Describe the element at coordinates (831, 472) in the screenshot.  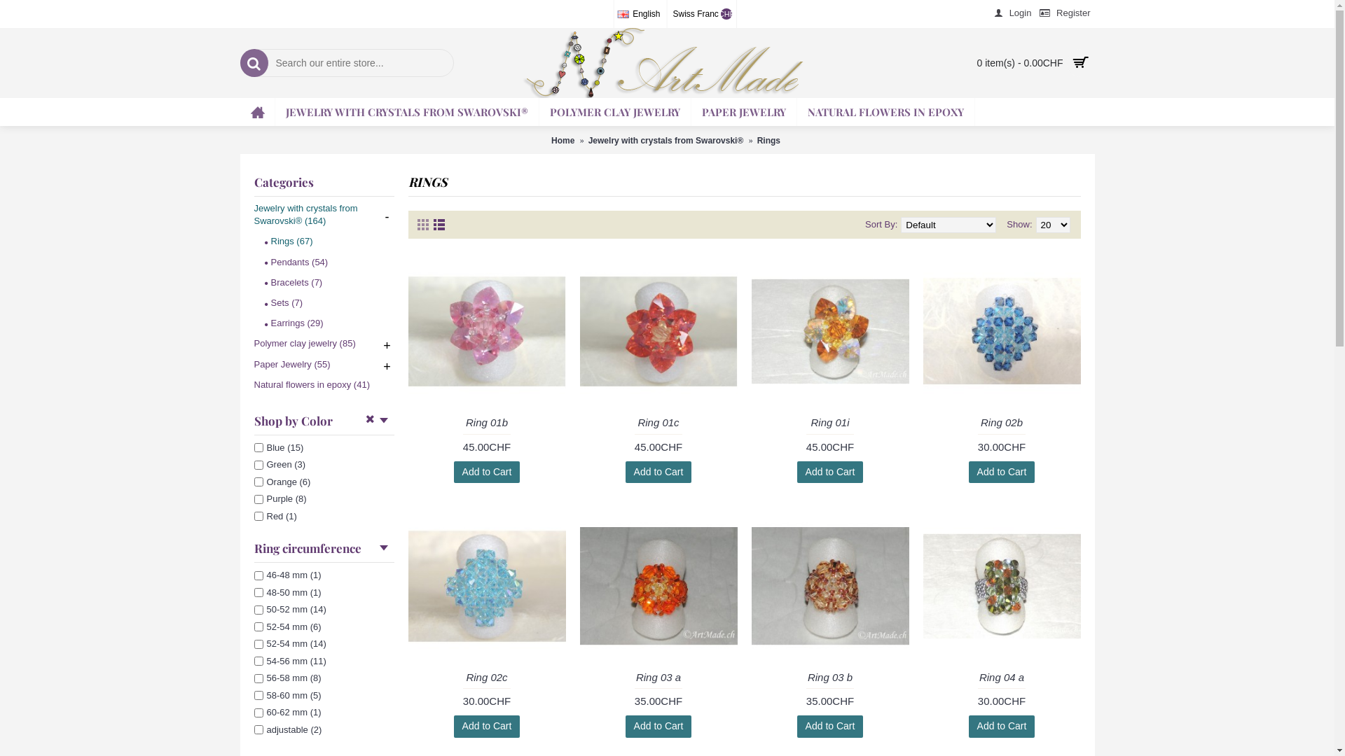
I see `Add to Cart` at that location.